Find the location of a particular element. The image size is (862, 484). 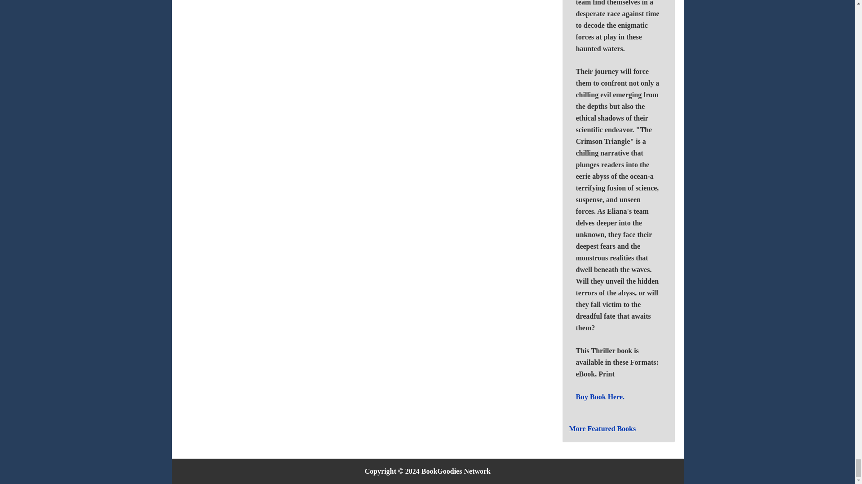

Features is located at coordinates (603, 428).